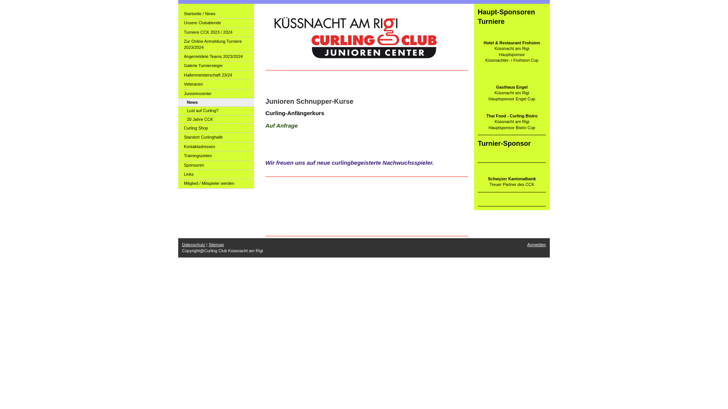  I want to click on Hallenmeisterschaft 23/24, so click(216, 75).